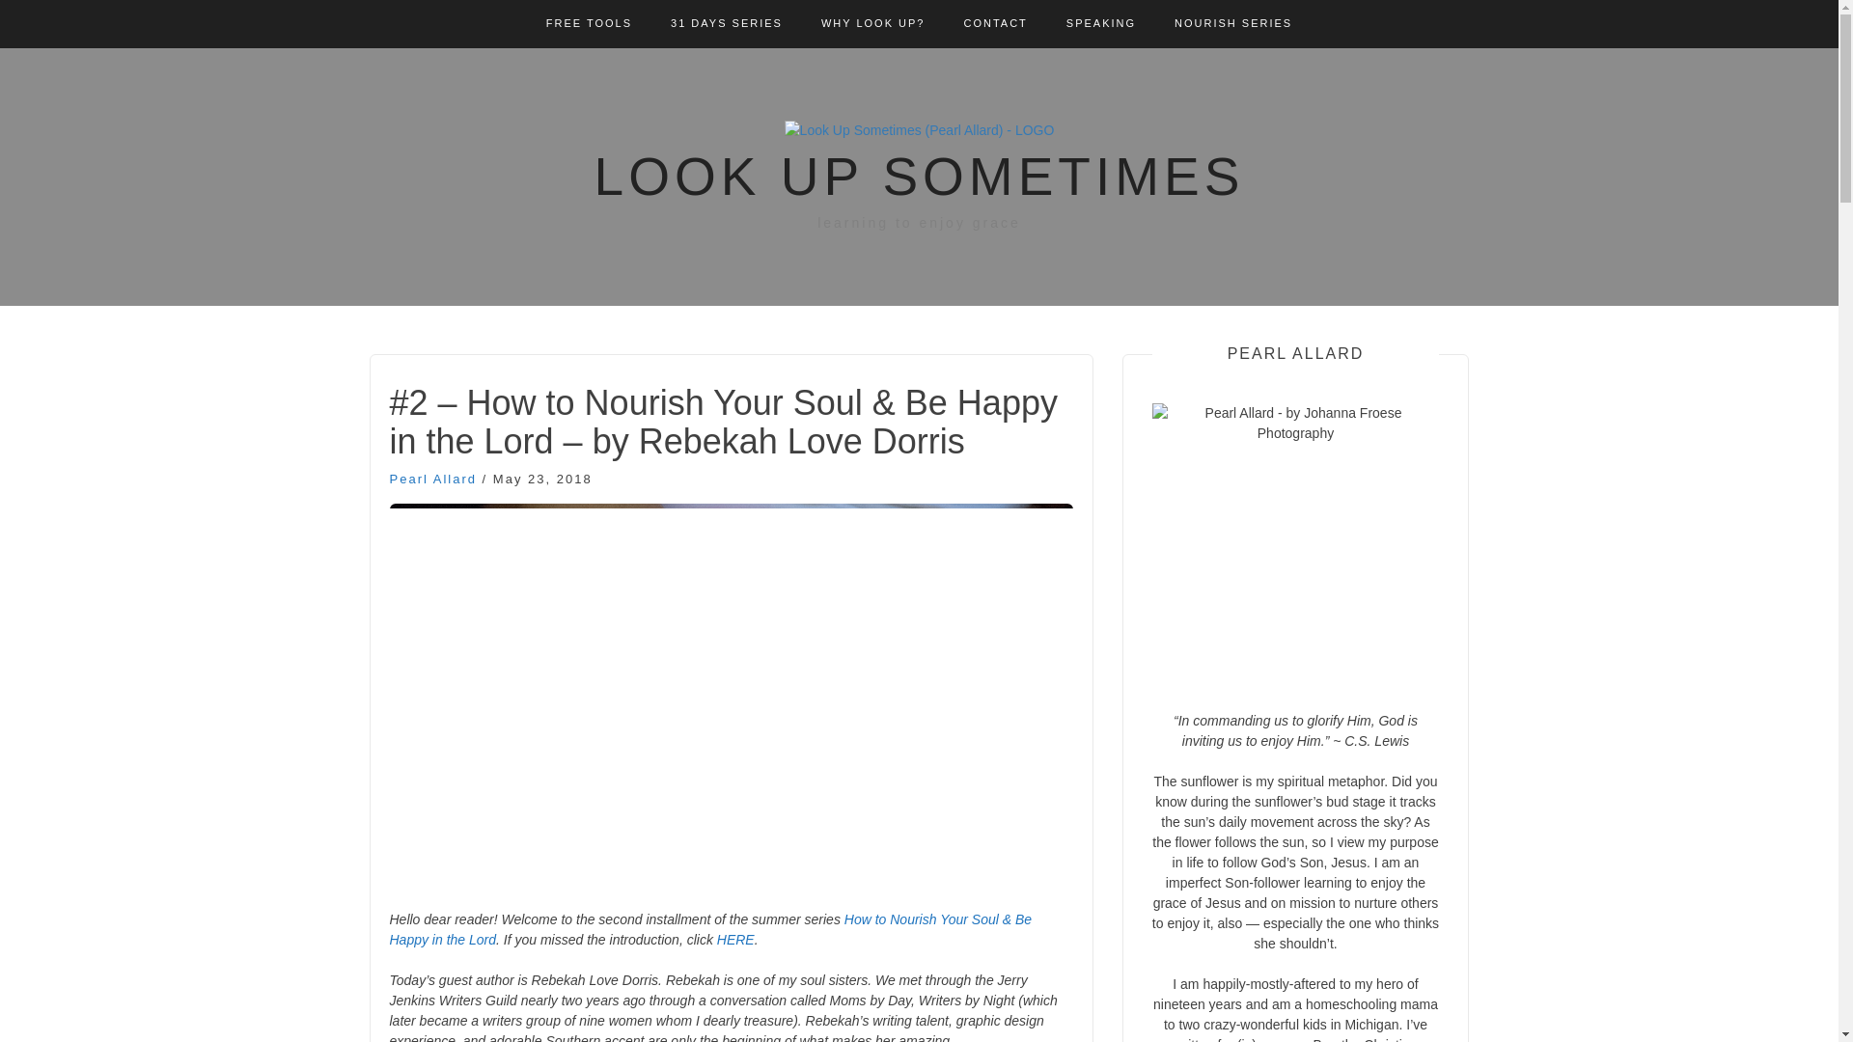 Image resolution: width=1853 pixels, height=1042 pixels. Describe the element at coordinates (726, 23) in the screenshot. I see `31 DAYS SERIES` at that location.